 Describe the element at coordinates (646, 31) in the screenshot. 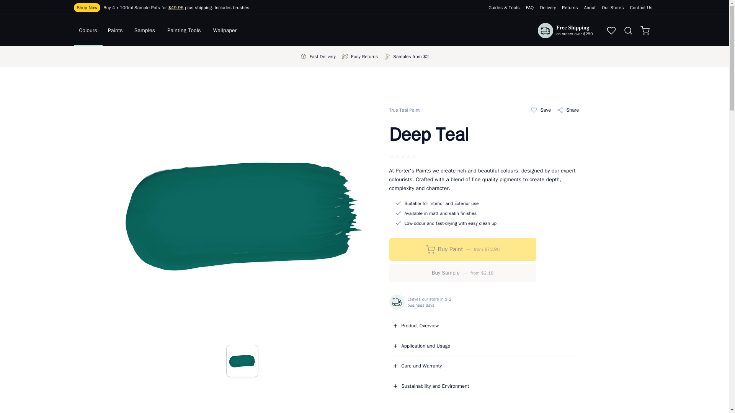

I see `Shopping Cart` at that location.